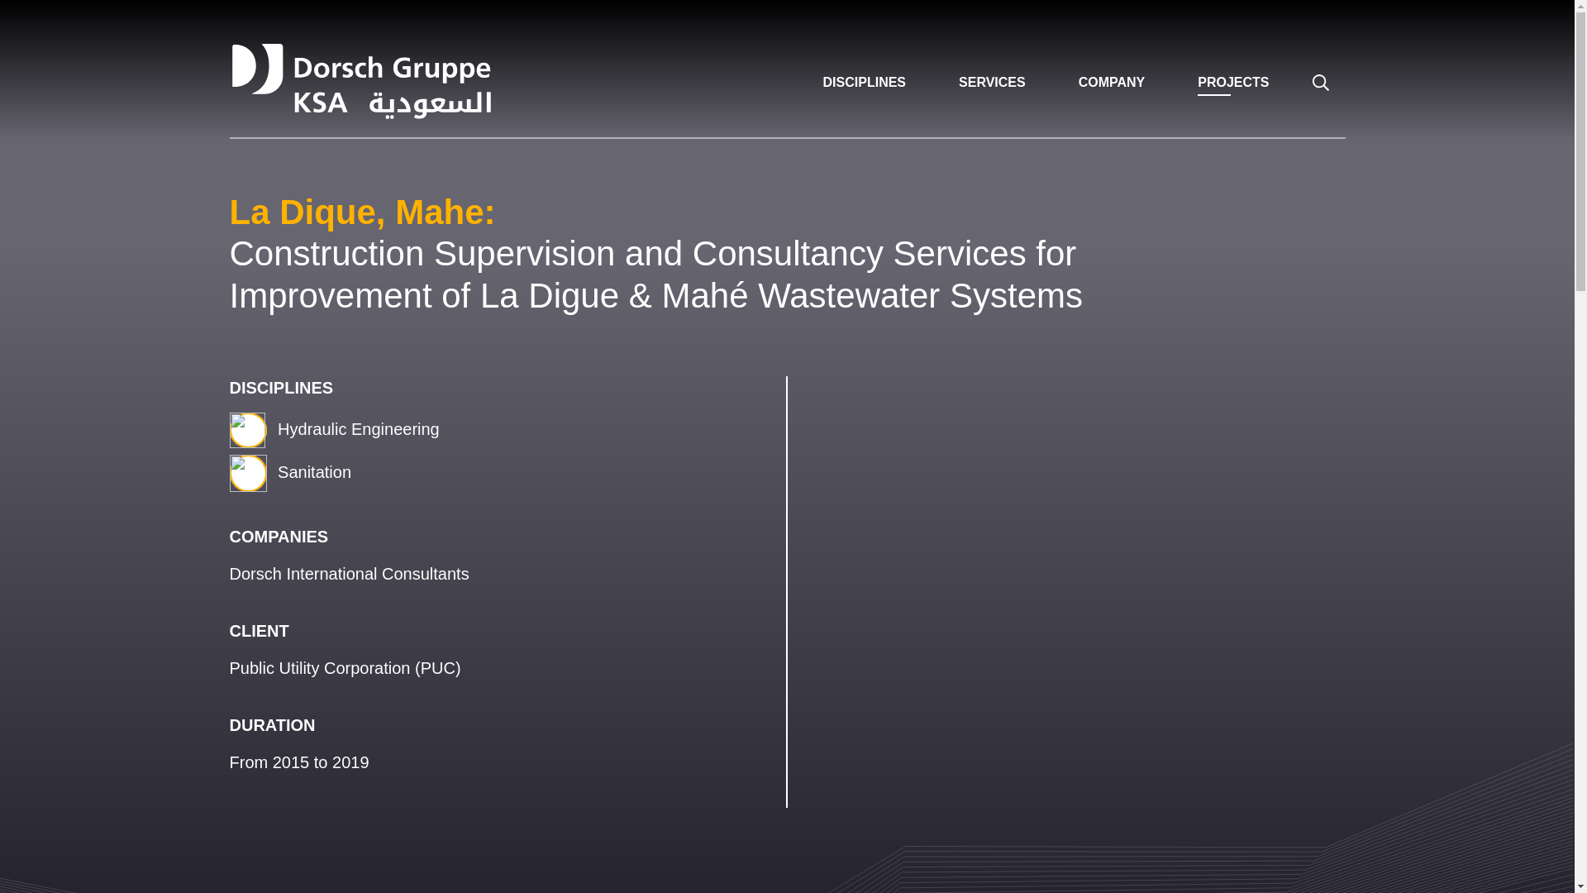  What do you see at coordinates (992, 82) in the screenshot?
I see `SERVICES` at bounding box center [992, 82].